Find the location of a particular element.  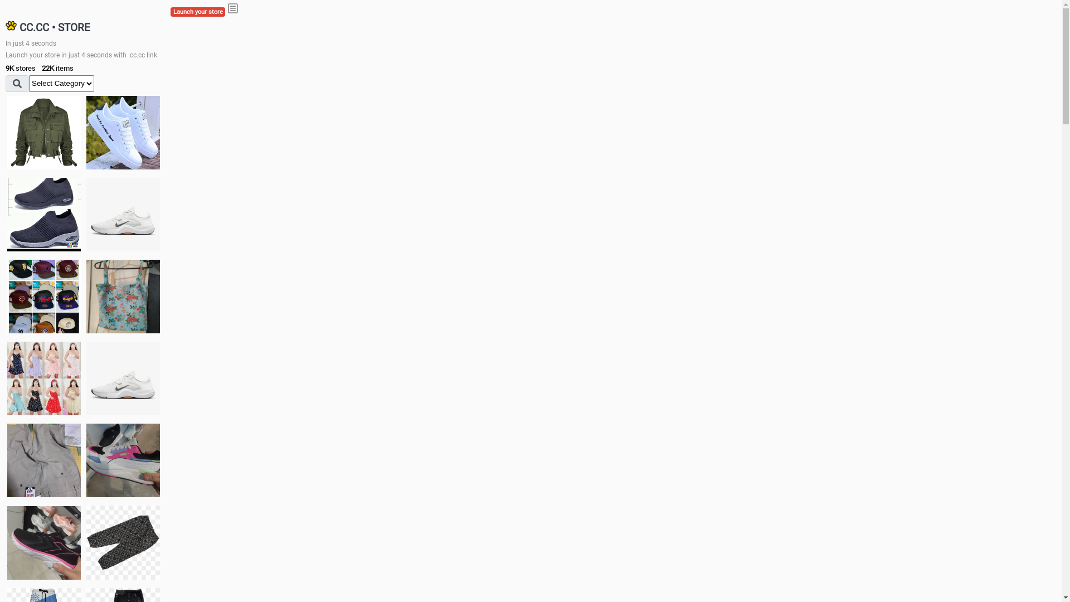

shoes for boys is located at coordinates (44, 215).